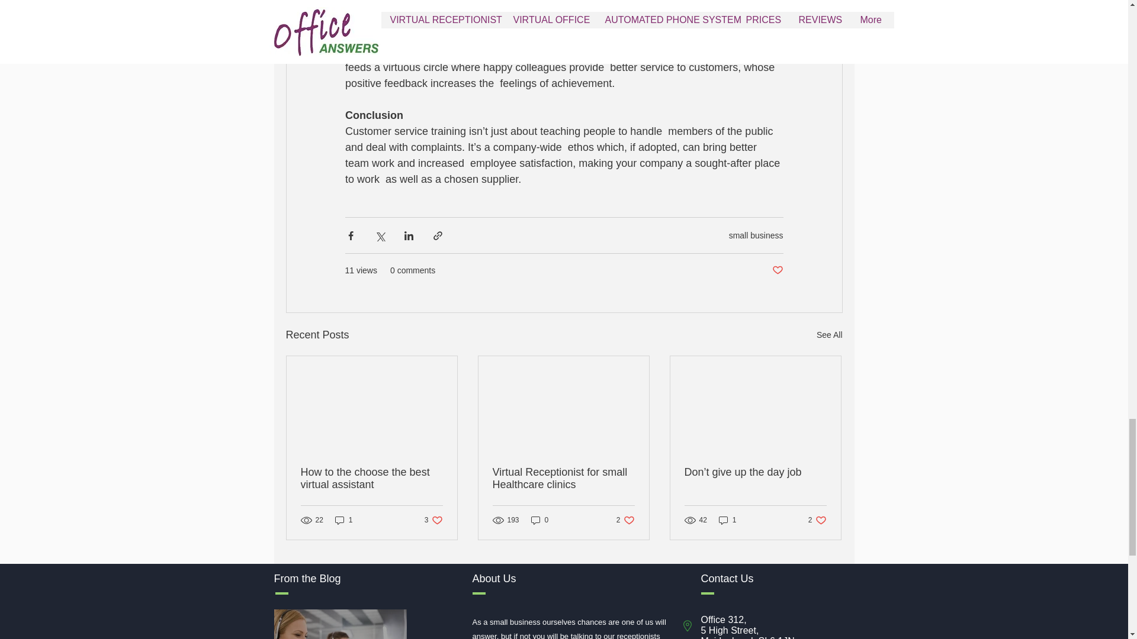 This screenshot has height=639, width=1137. Describe the element at coordinates (777, 270) in the screenshot. I see `Post not marked as liked` at that location.